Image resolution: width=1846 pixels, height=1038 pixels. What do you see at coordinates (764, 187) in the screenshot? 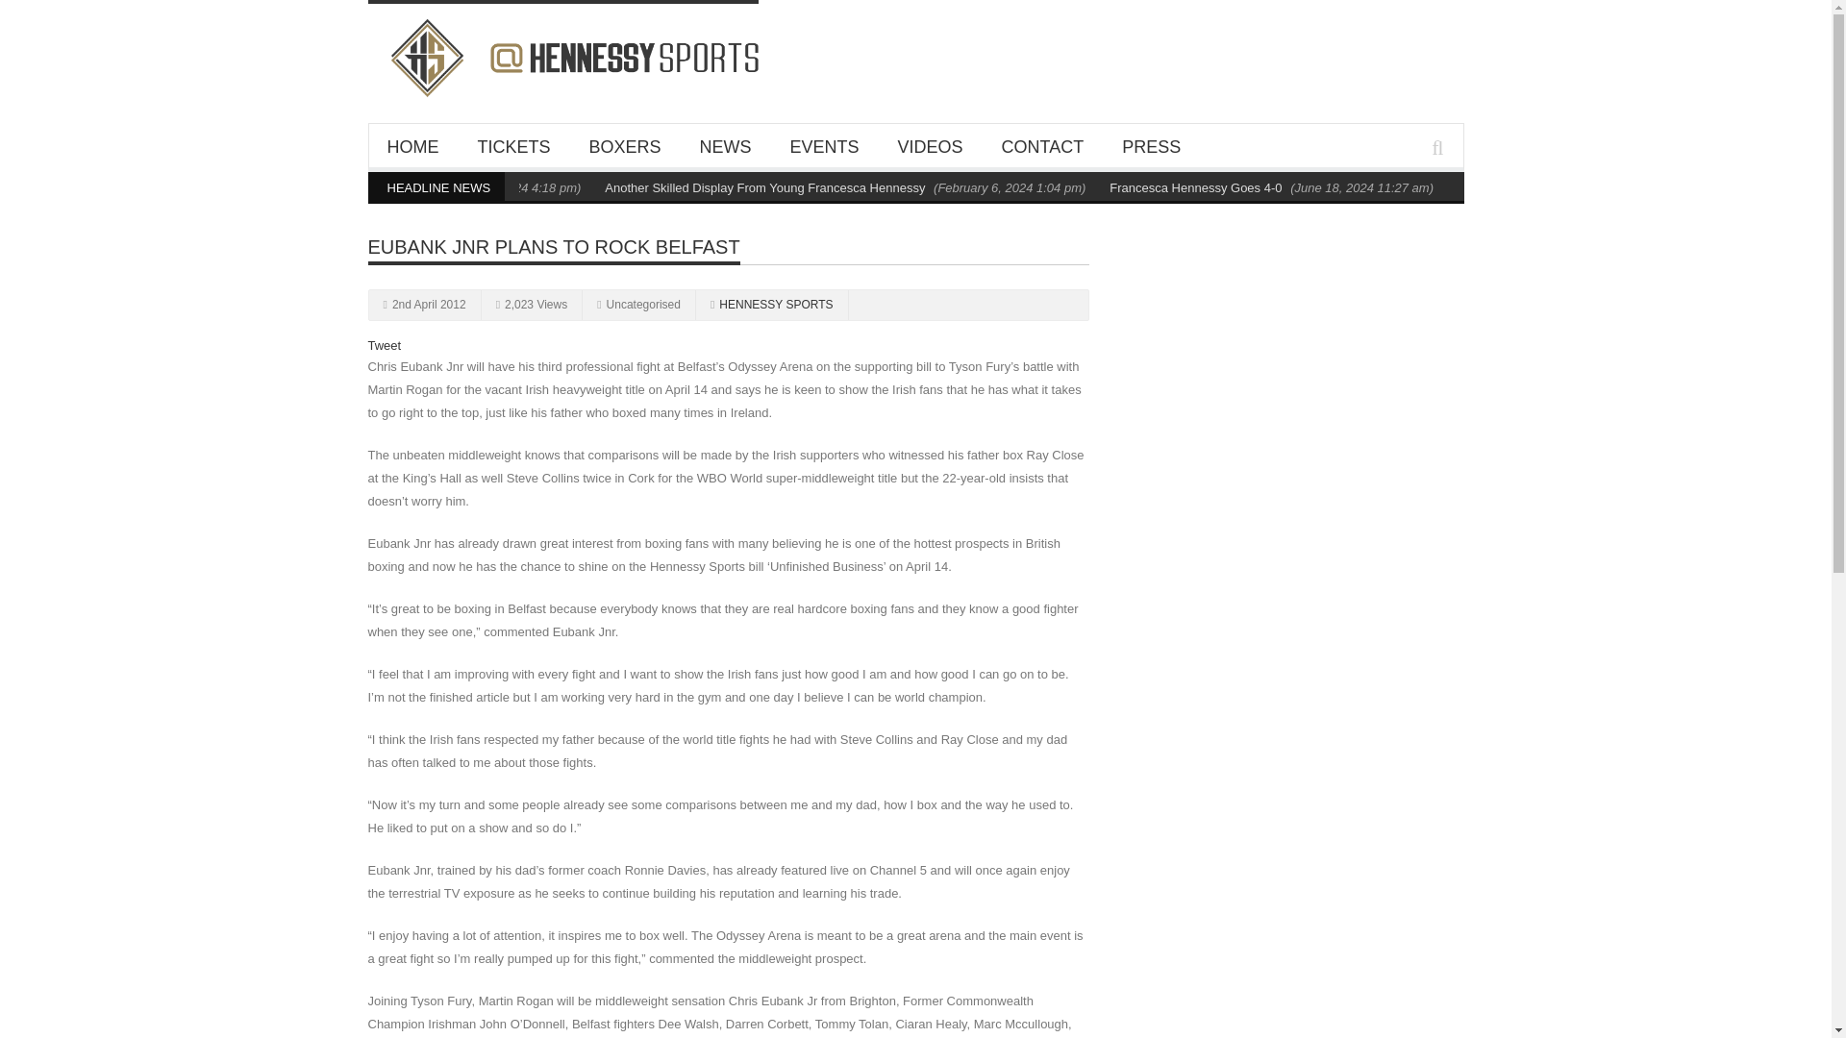
I see `Another Skilled Display From Young Francesca Hennessy` at bounding box center [764, 187].